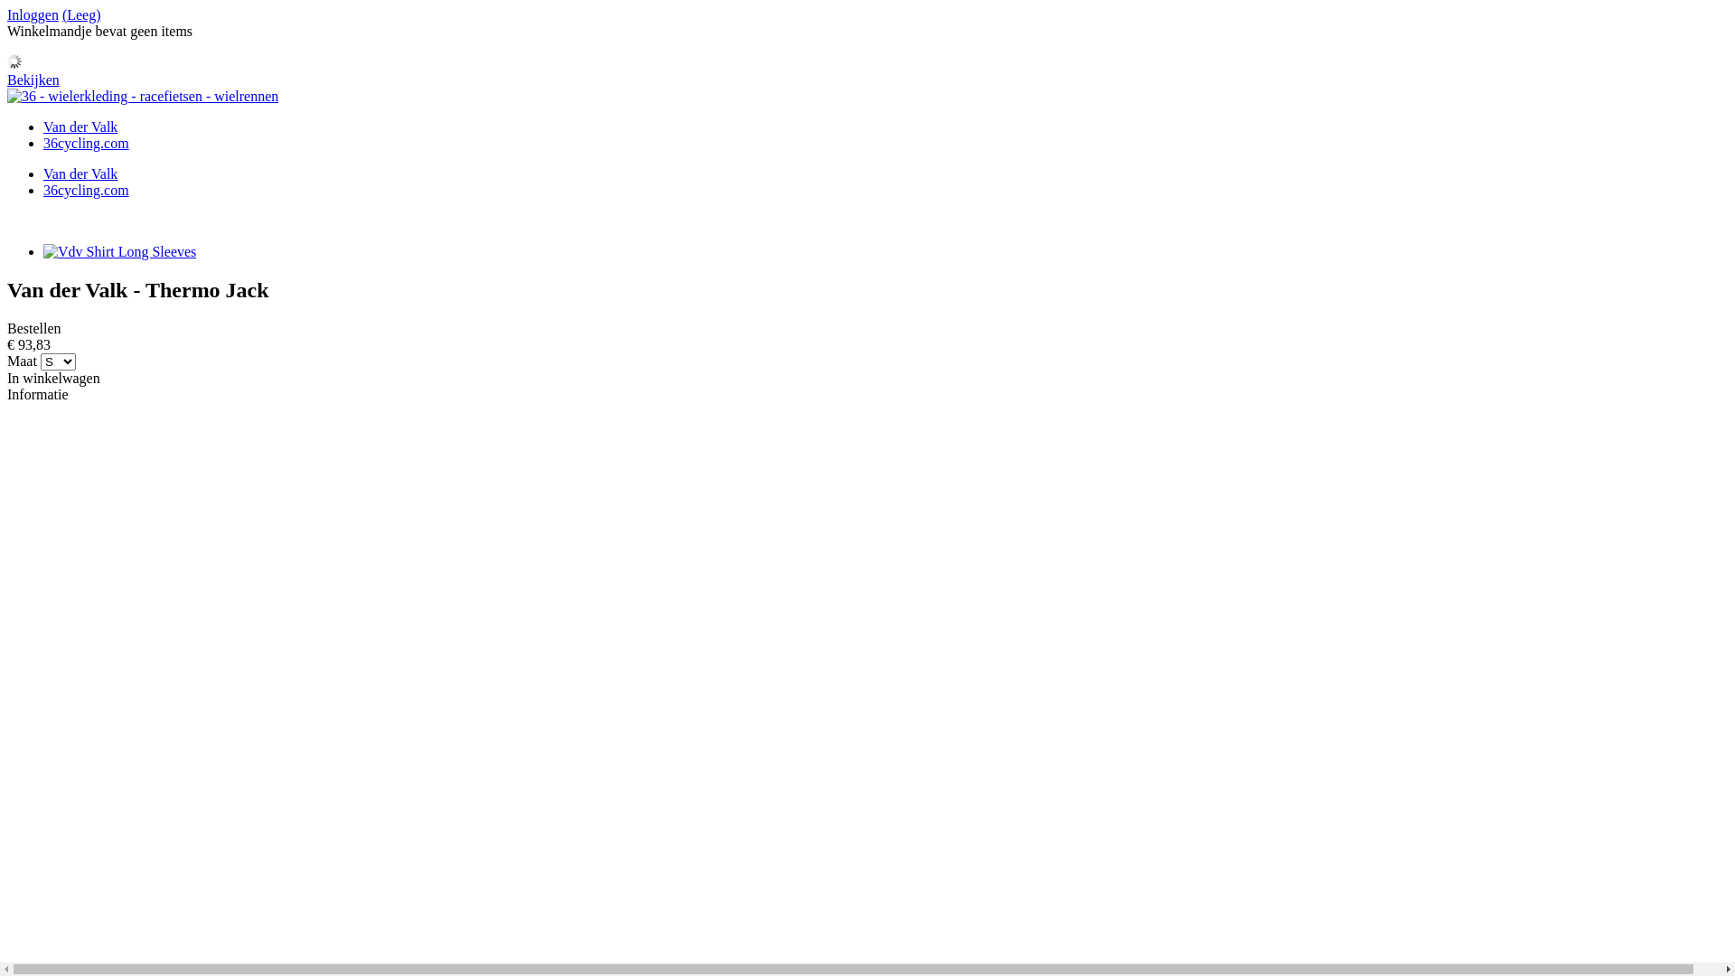  Describe the element at coordinates (87, 190) in the screenshot. I see `36cycling.com` at that location.